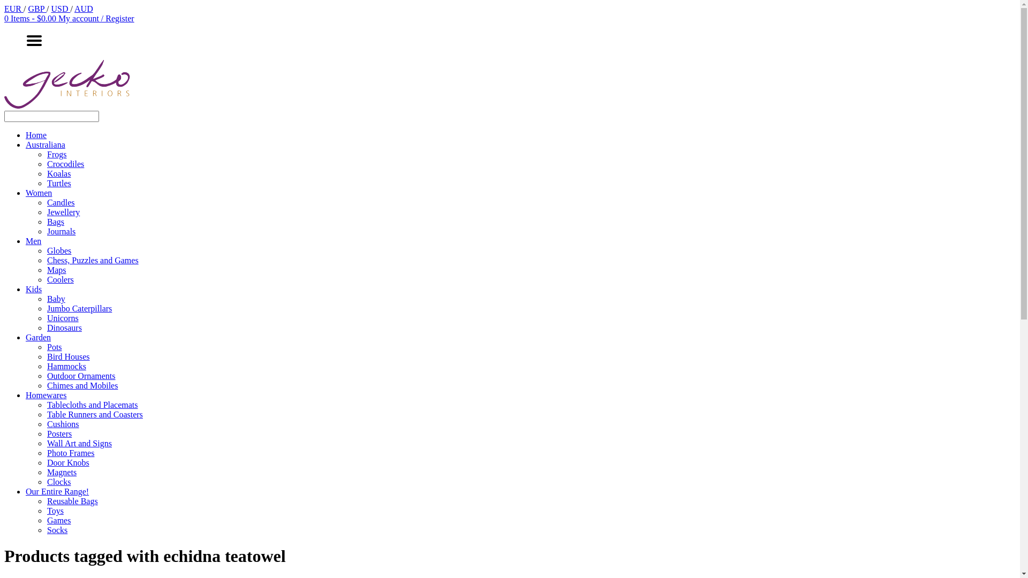  I want to click on Toys, so click(56, 511).